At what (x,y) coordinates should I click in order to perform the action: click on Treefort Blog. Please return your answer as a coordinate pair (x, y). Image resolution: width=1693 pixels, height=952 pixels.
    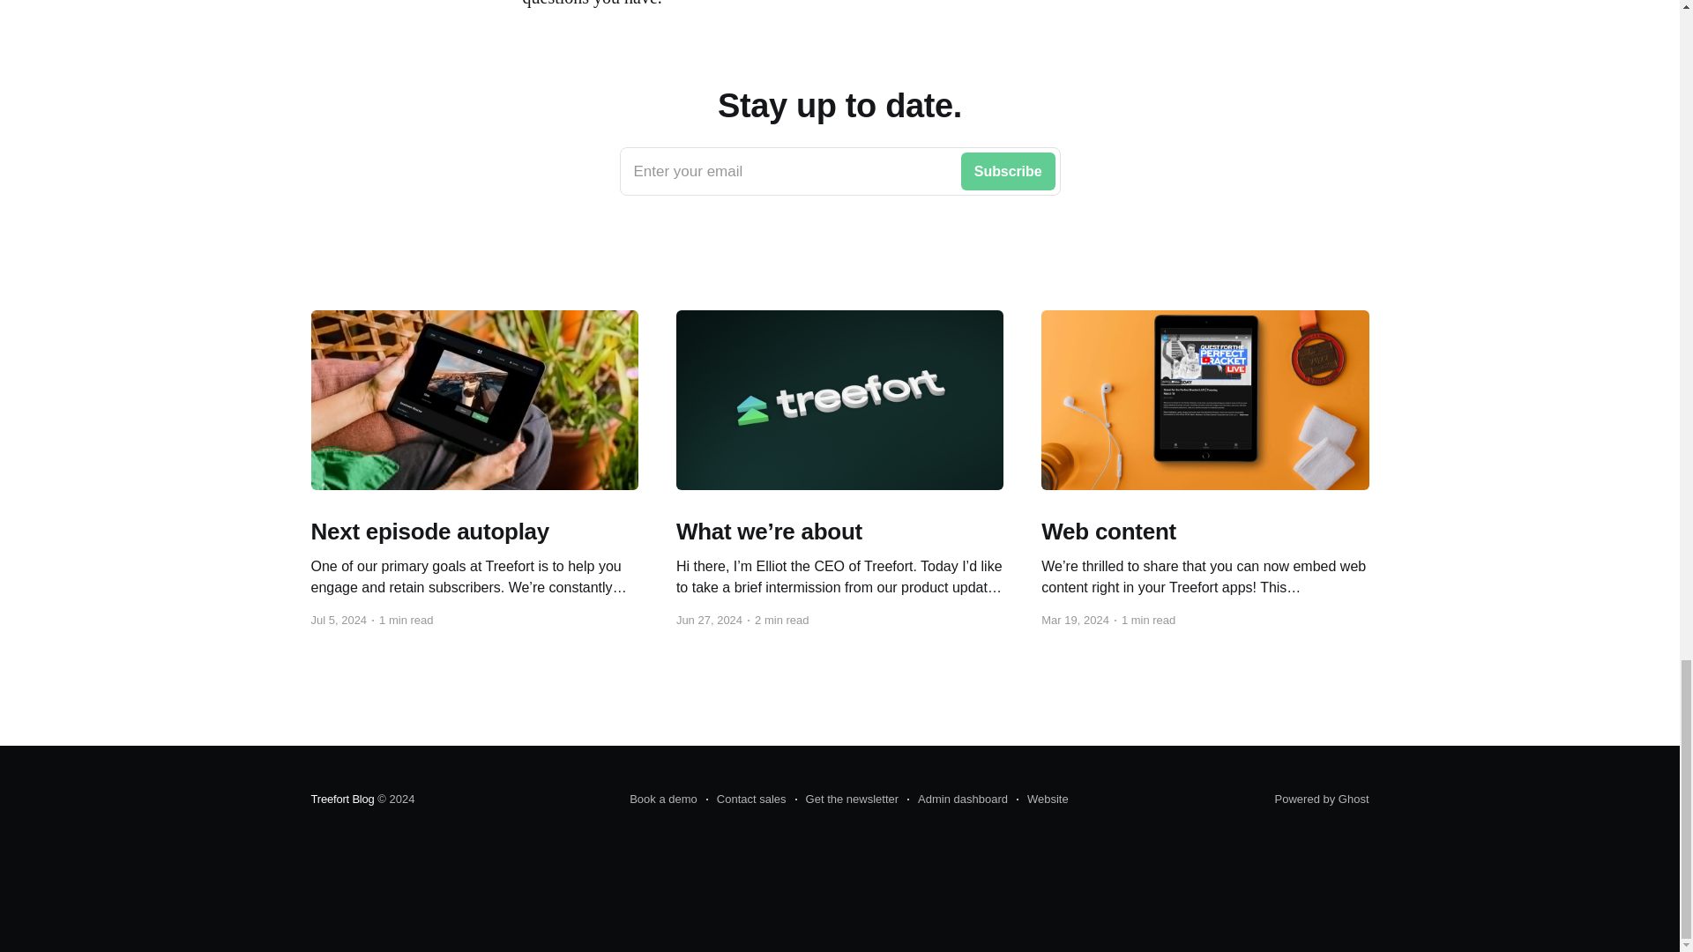
    Looking at the image, I should click on (342, 799).